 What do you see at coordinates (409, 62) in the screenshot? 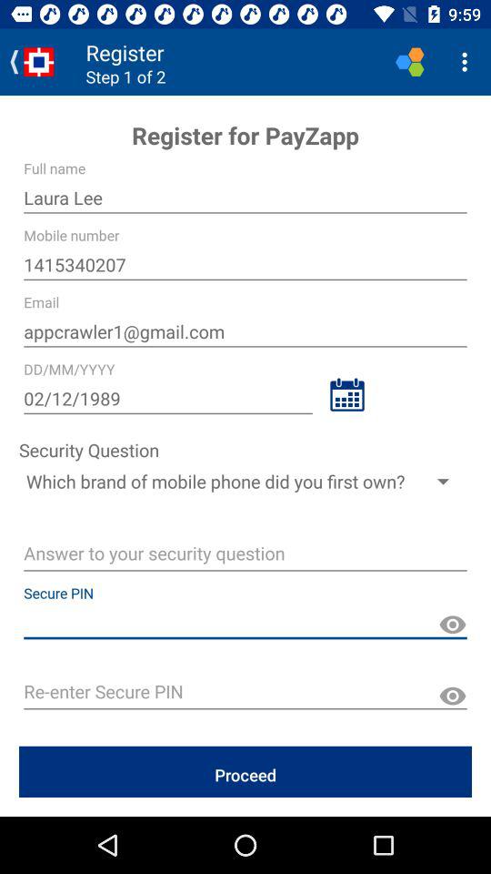
I see `choose the logo left side to three dots on top right of page` at bounding box center [409, 62].